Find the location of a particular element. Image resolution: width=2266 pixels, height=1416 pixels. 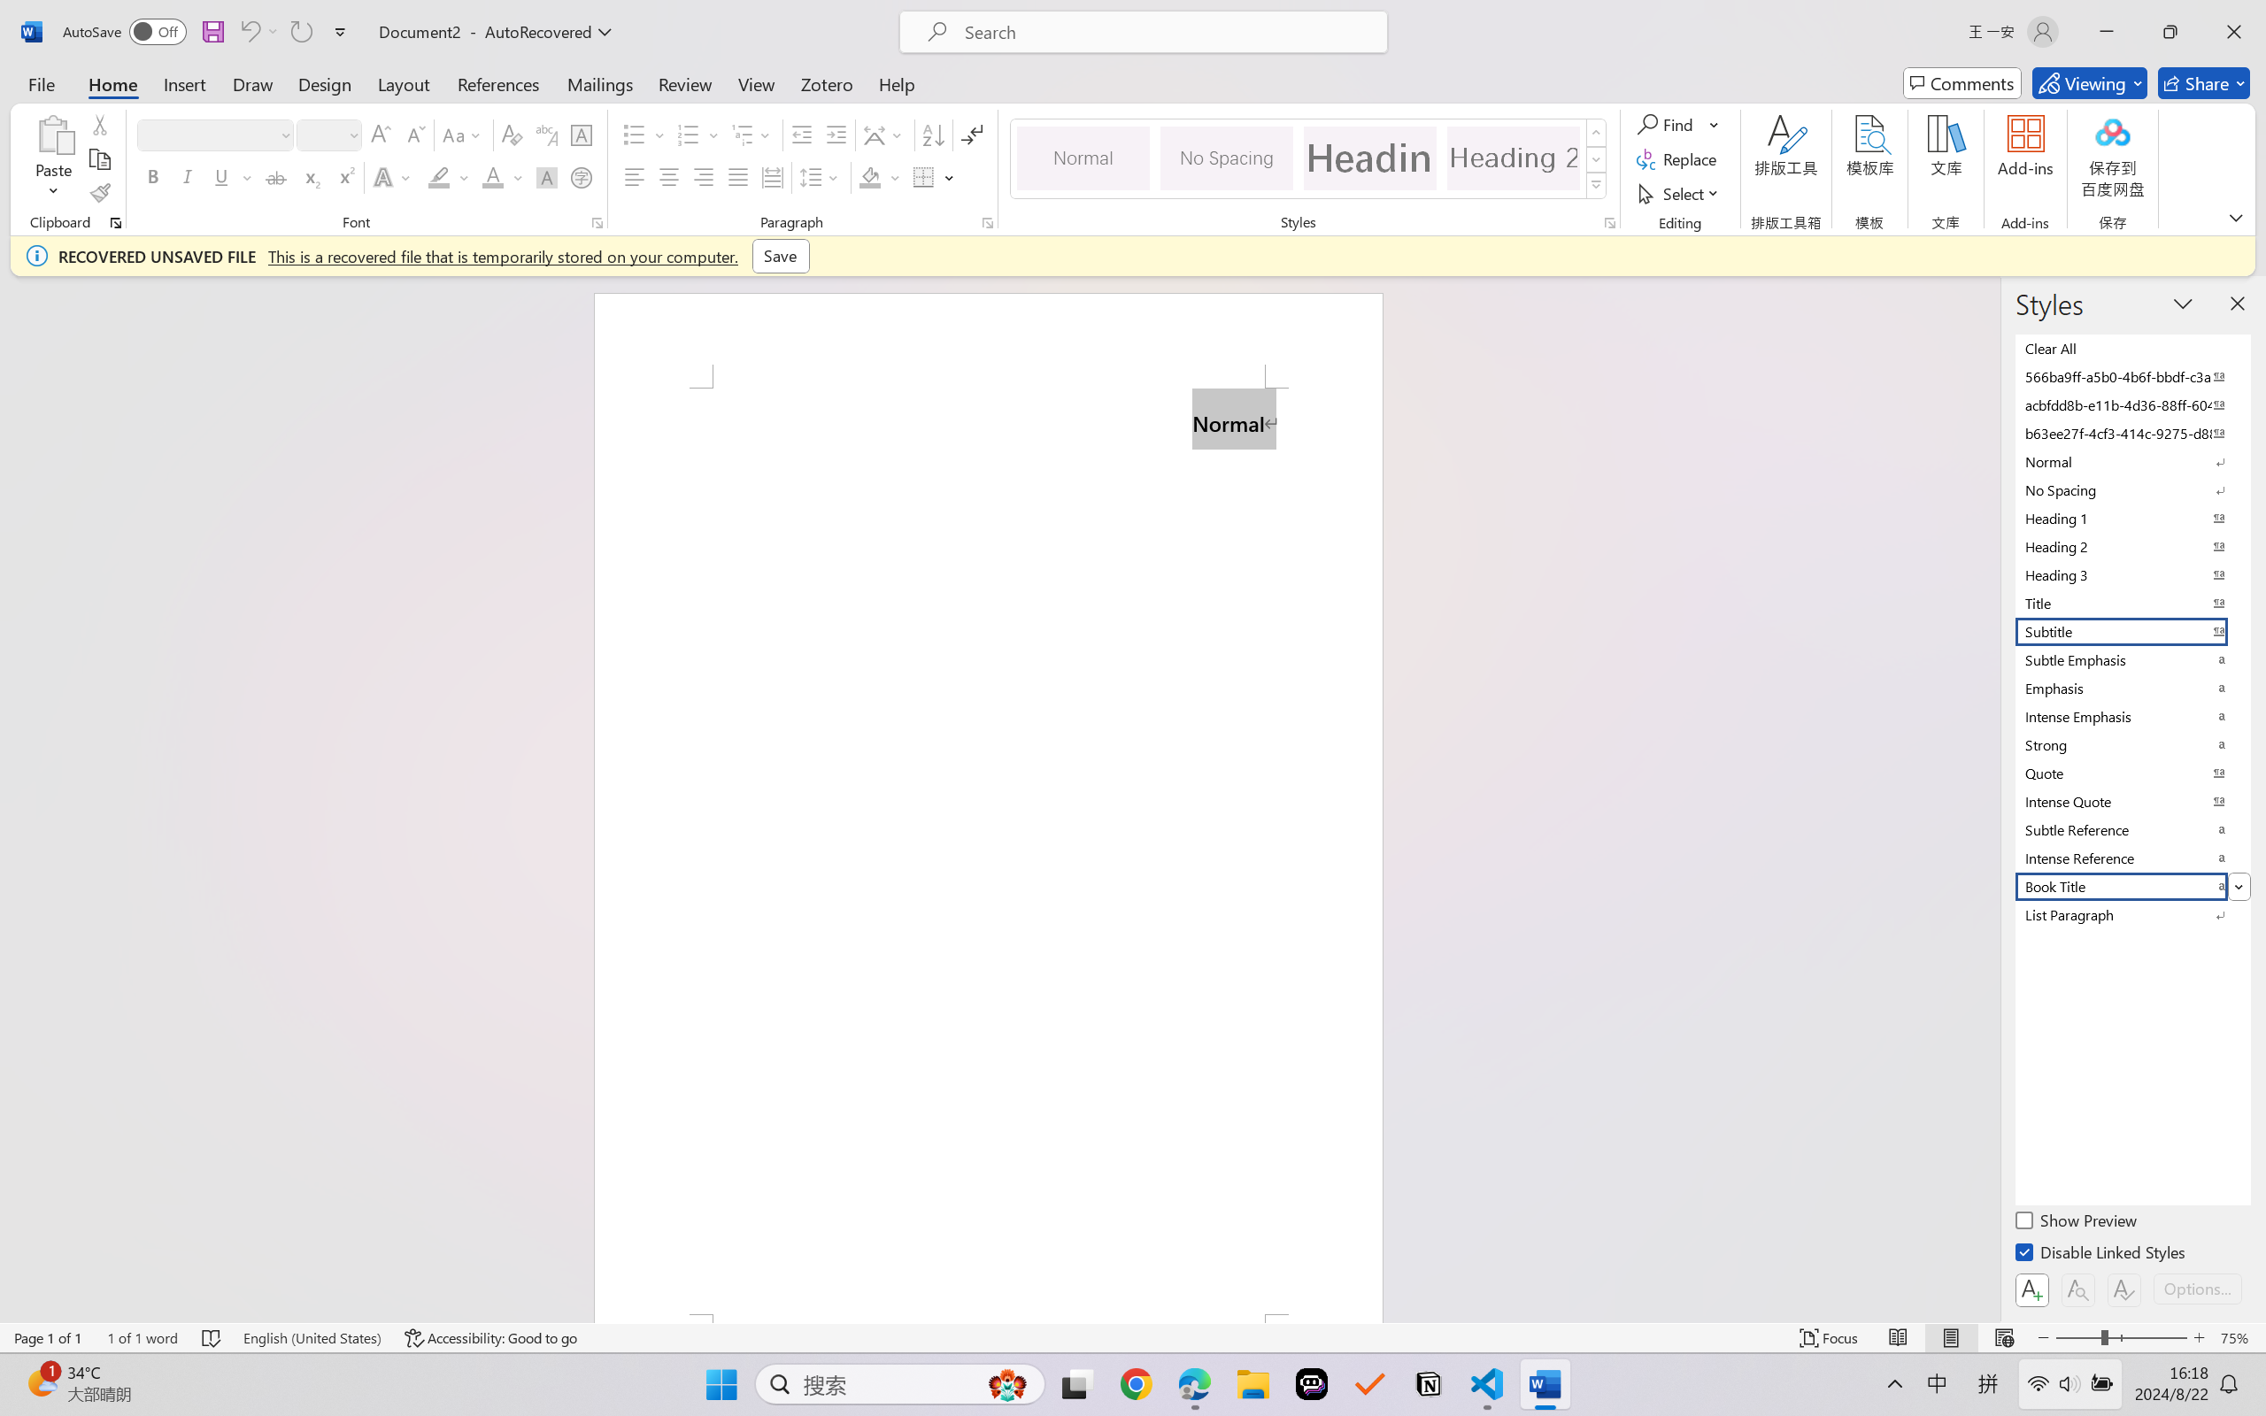

Show/Hide Editing Marks is located at coordinates (972, 135).